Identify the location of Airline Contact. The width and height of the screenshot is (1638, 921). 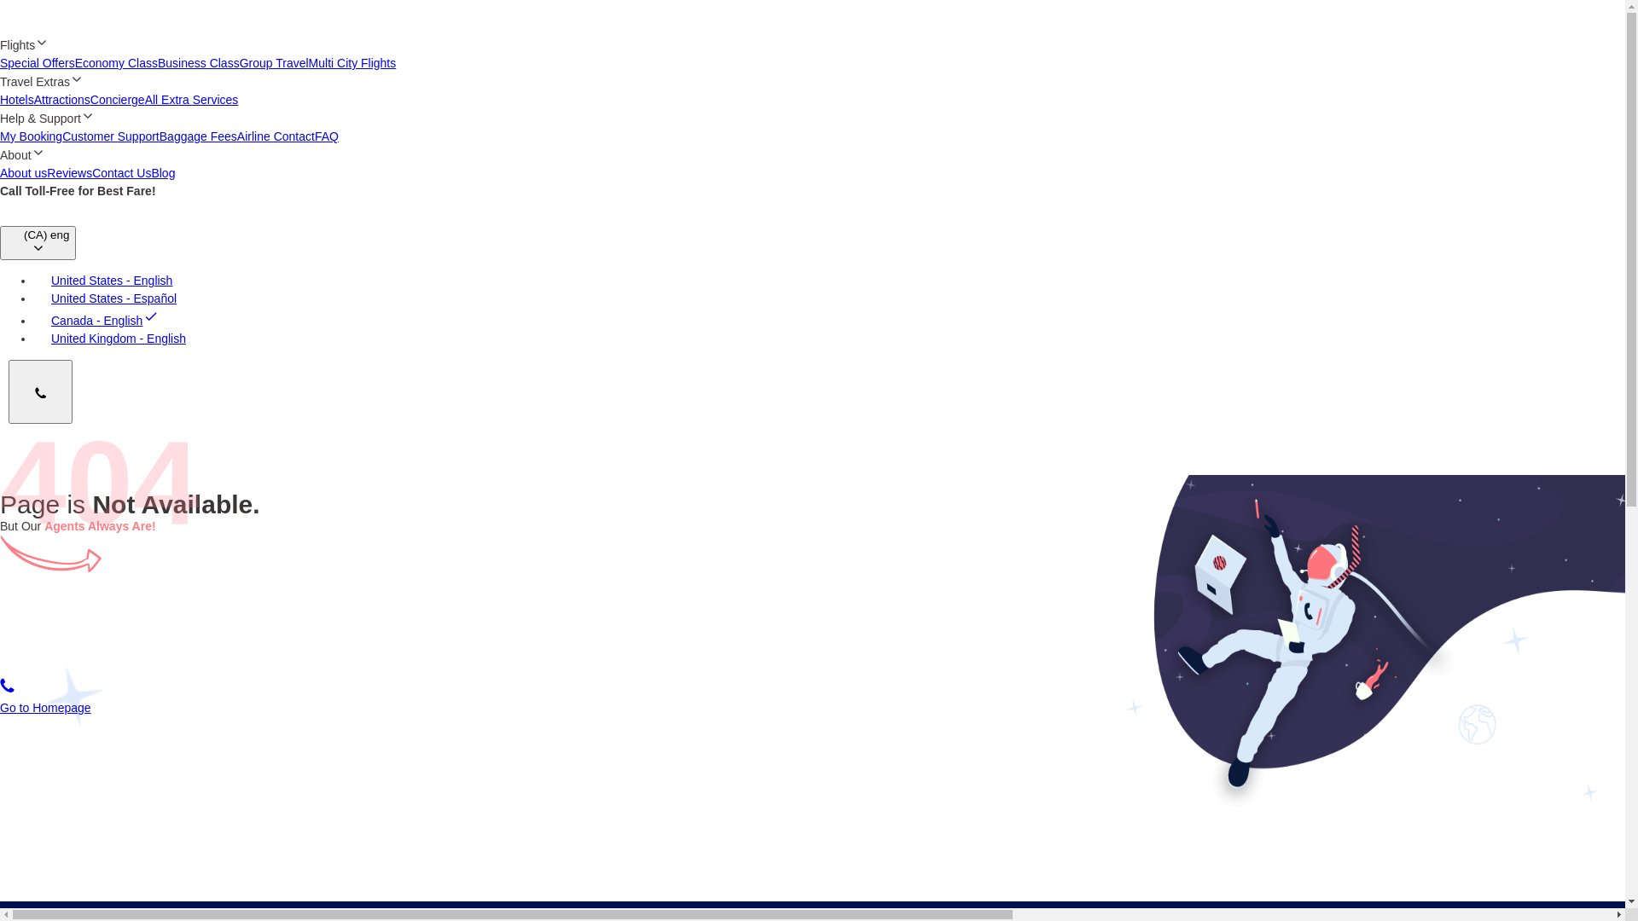
(276, 136).